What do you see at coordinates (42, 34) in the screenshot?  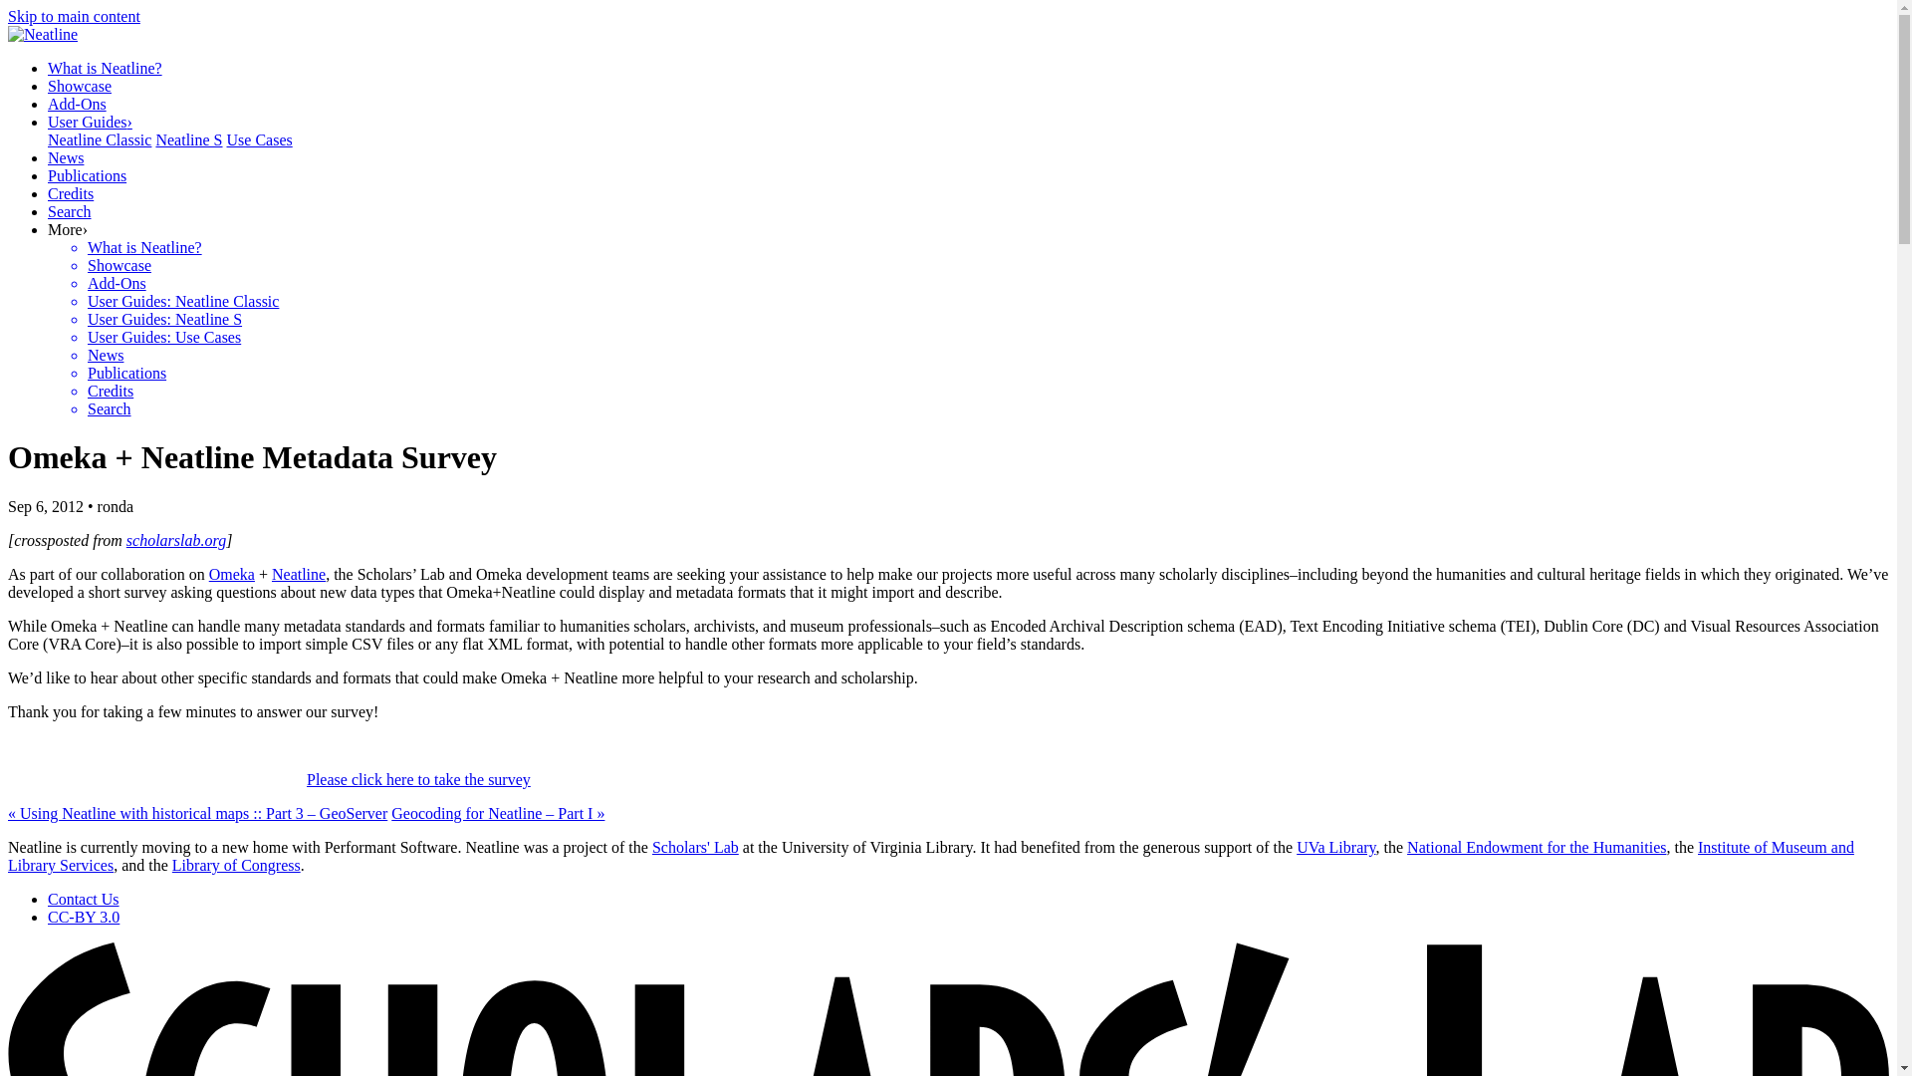 I see `Neatline` at bounding box center [42, 34].